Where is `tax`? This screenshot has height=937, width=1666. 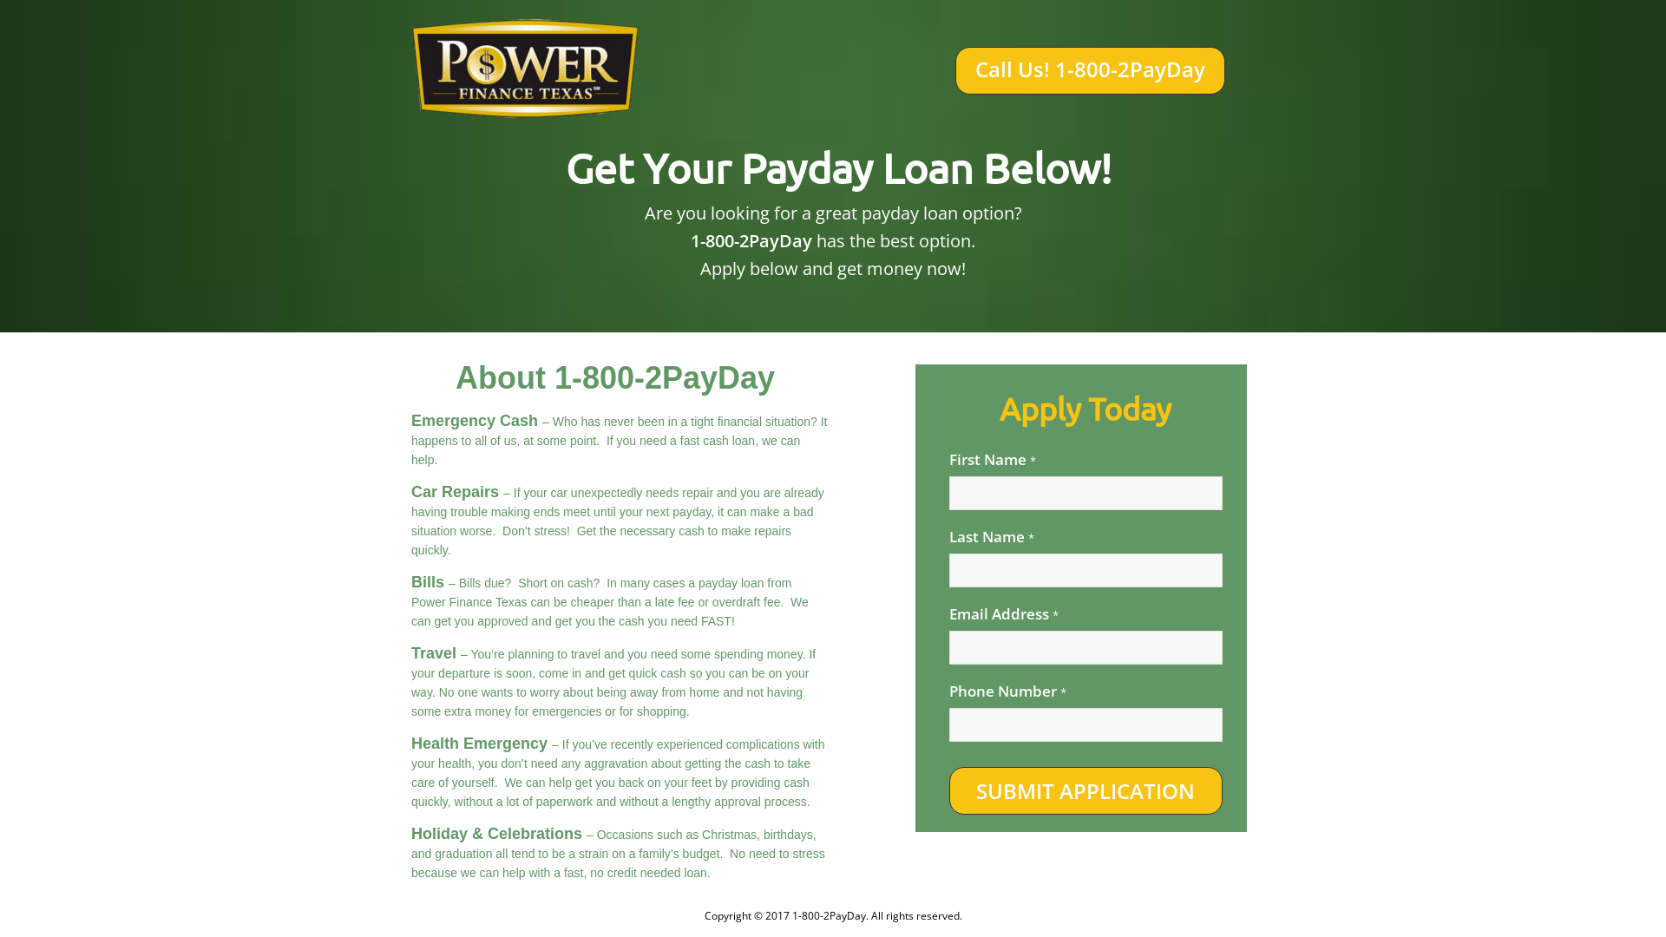 tax is located at coordinates (527, 71).